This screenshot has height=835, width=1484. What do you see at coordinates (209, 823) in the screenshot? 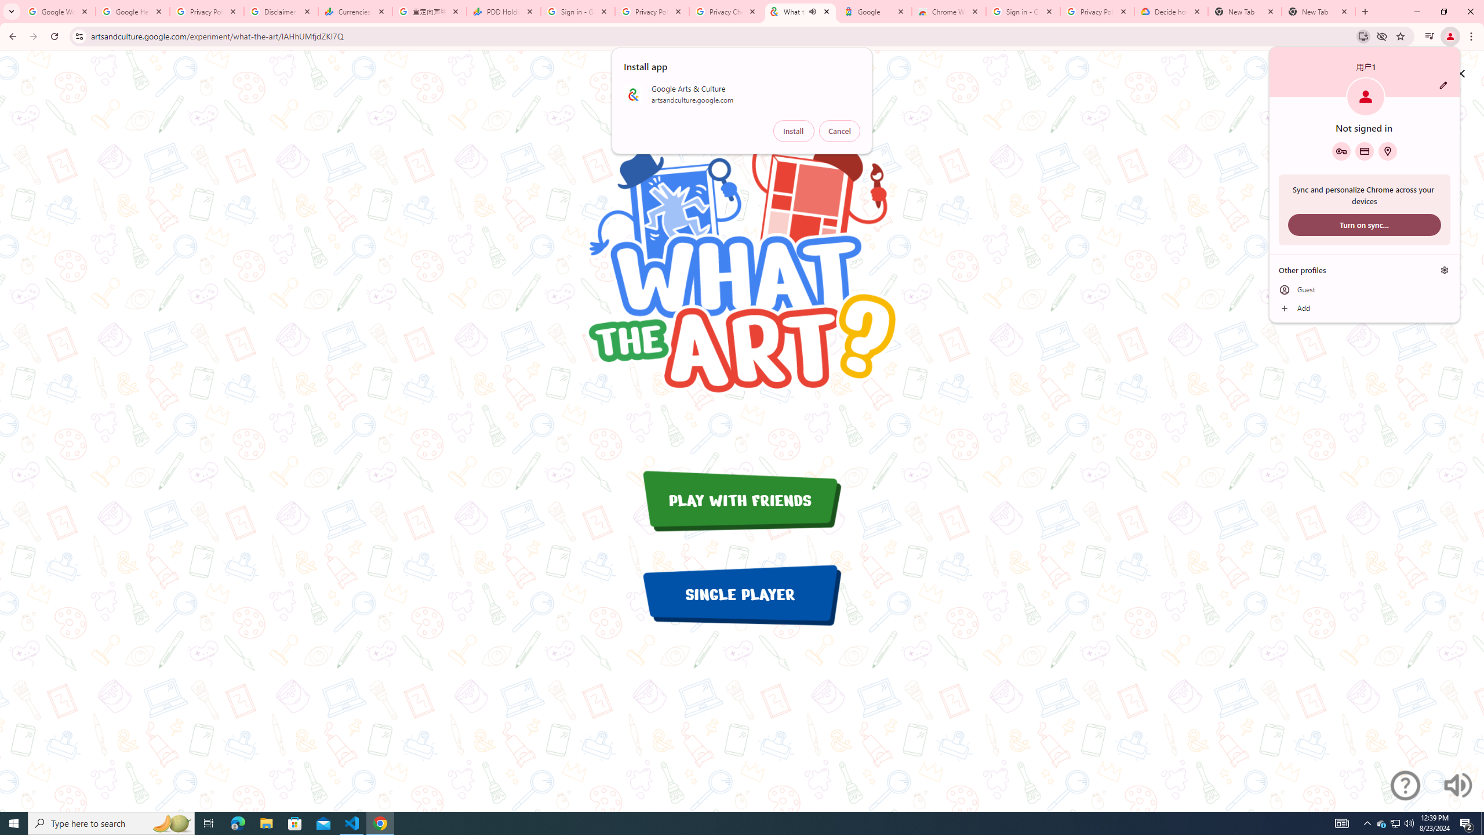
I see `Task View` at bounding box center [209, 823].